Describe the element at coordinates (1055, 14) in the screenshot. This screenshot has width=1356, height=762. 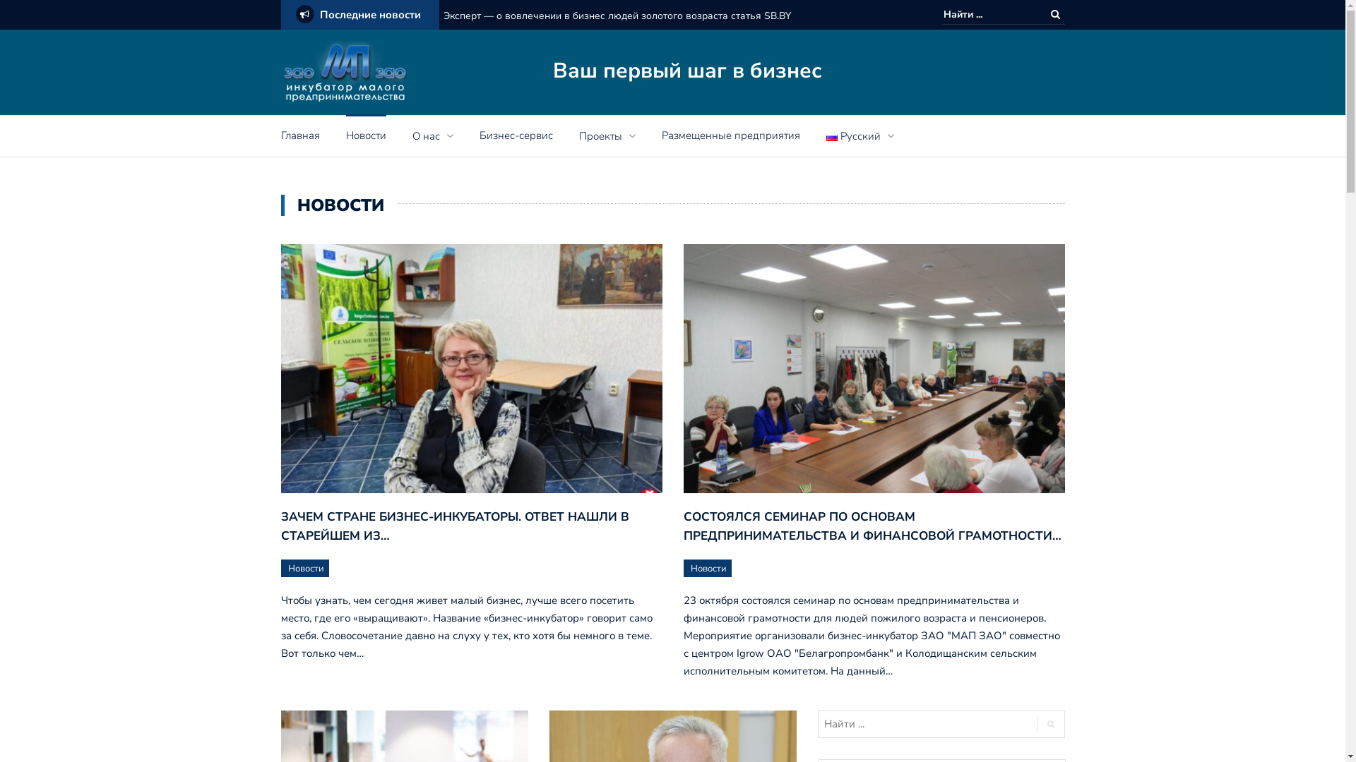
I see `Search  ` at that location.